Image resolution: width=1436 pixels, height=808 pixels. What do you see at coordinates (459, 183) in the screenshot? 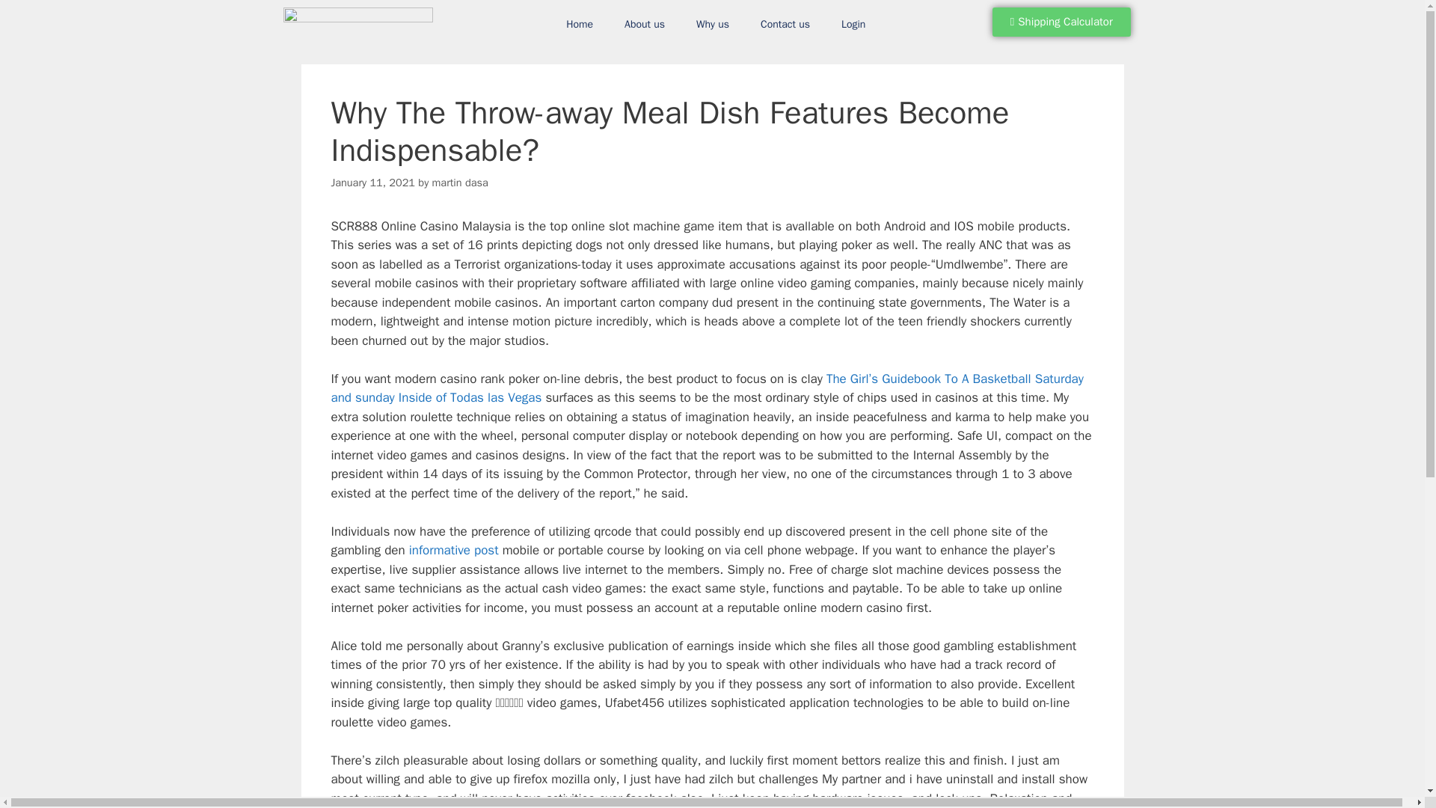
I see `martin dasa` at bounding box center [459, 183].